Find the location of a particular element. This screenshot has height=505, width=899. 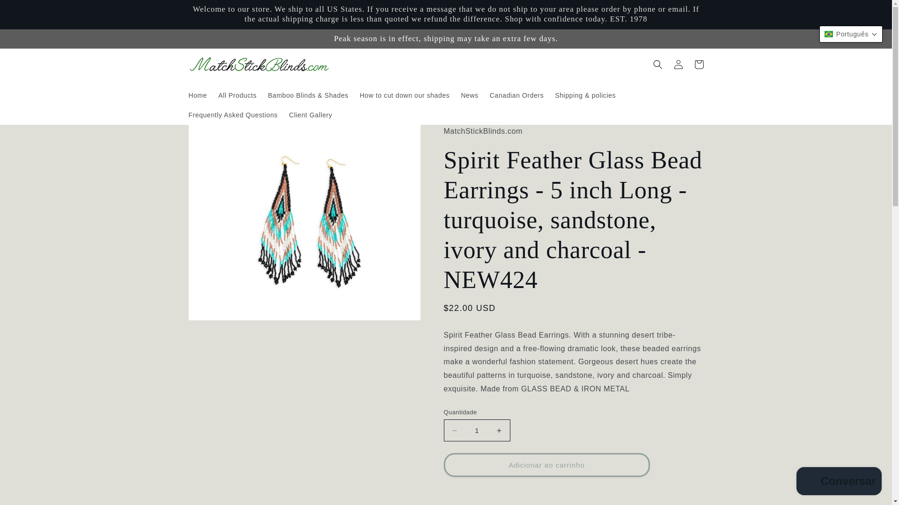

All Products is located at coordinates (237, 95).